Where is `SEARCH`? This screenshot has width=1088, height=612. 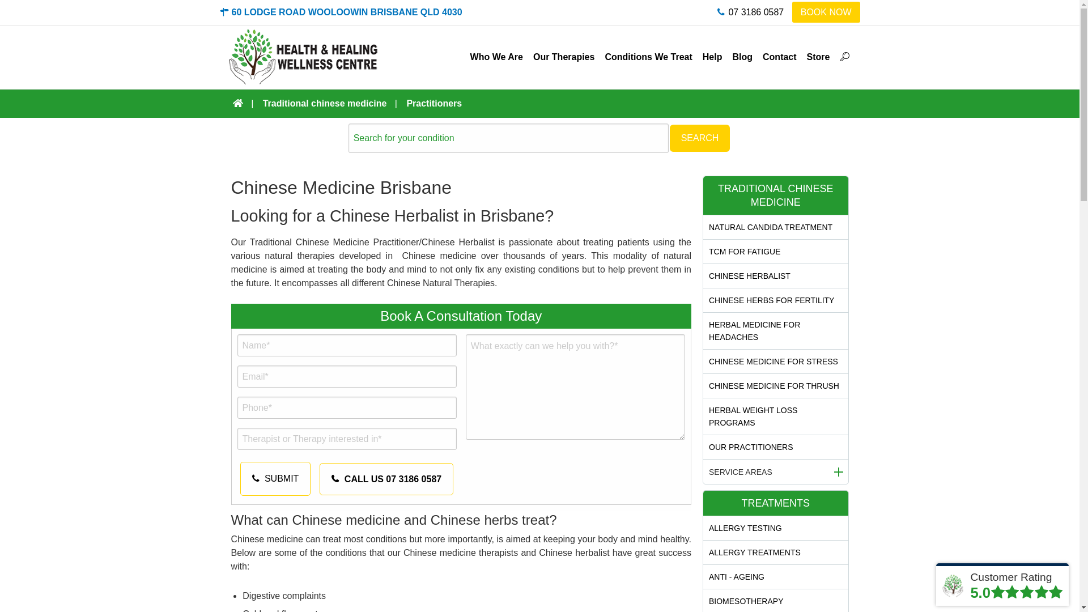 SEARCH is located at coordinates (700, 138).